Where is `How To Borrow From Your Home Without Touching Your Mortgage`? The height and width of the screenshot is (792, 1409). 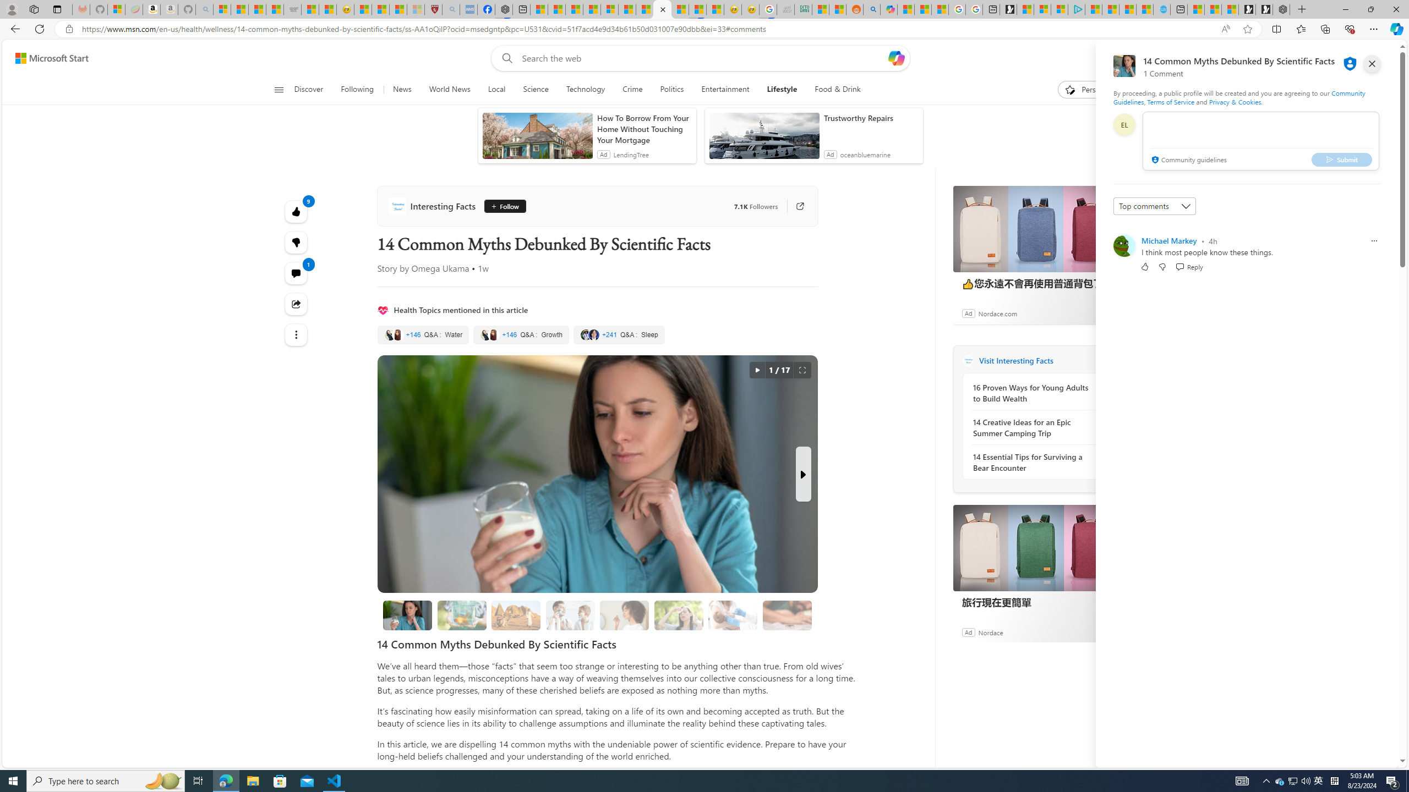 How To Borrow From Your Home Without Touching Your Mortgage is located at coordinates (643, 129).